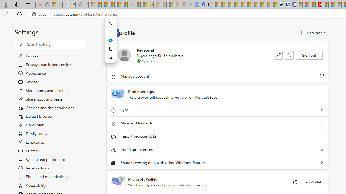 This screenshot has height=194, width=346. Describe the element at coordinates (289, 55) in the screenshot. I see `Delete` at that location.